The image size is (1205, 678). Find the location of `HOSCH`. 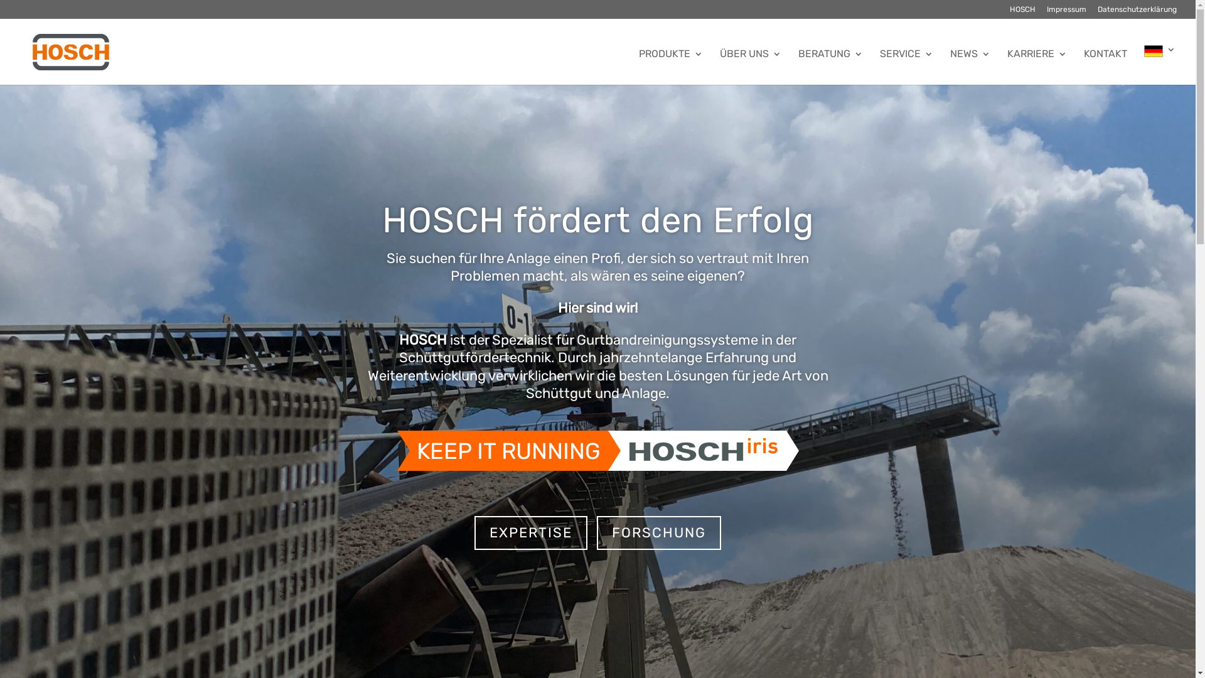

HOSCH is located at coordinates (1023, 13).